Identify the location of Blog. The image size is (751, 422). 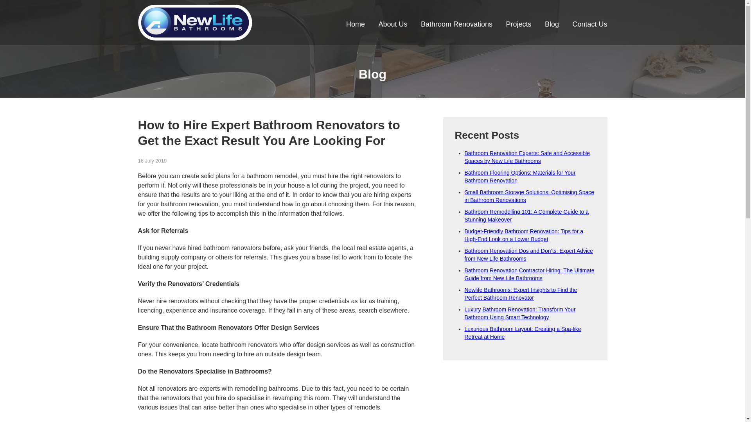
(552, 26).